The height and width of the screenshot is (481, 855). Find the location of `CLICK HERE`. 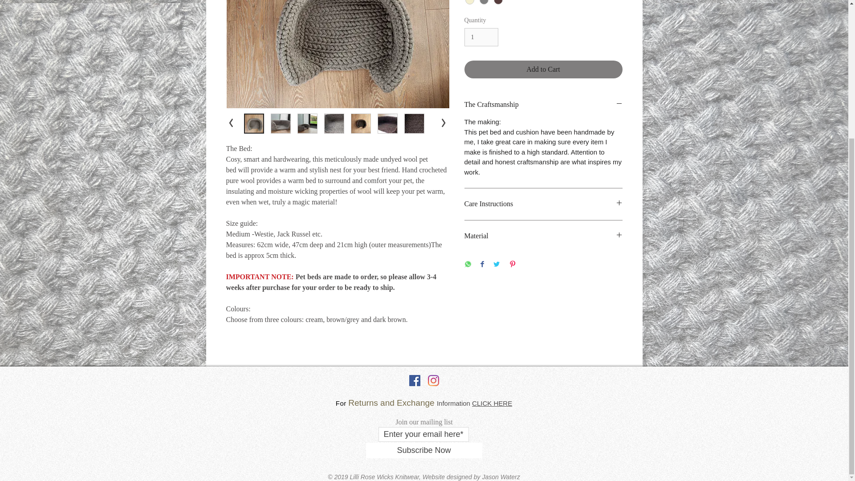

CLICK HERE is located at coordinates (492, 403).